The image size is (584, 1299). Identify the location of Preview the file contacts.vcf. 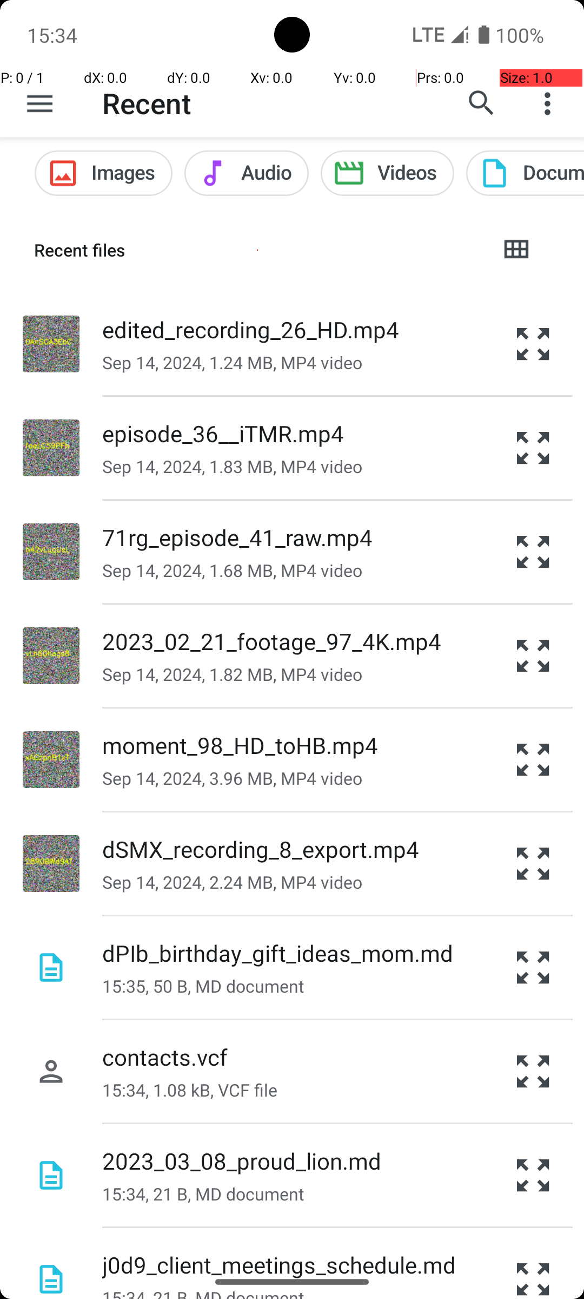
(533, 1072).